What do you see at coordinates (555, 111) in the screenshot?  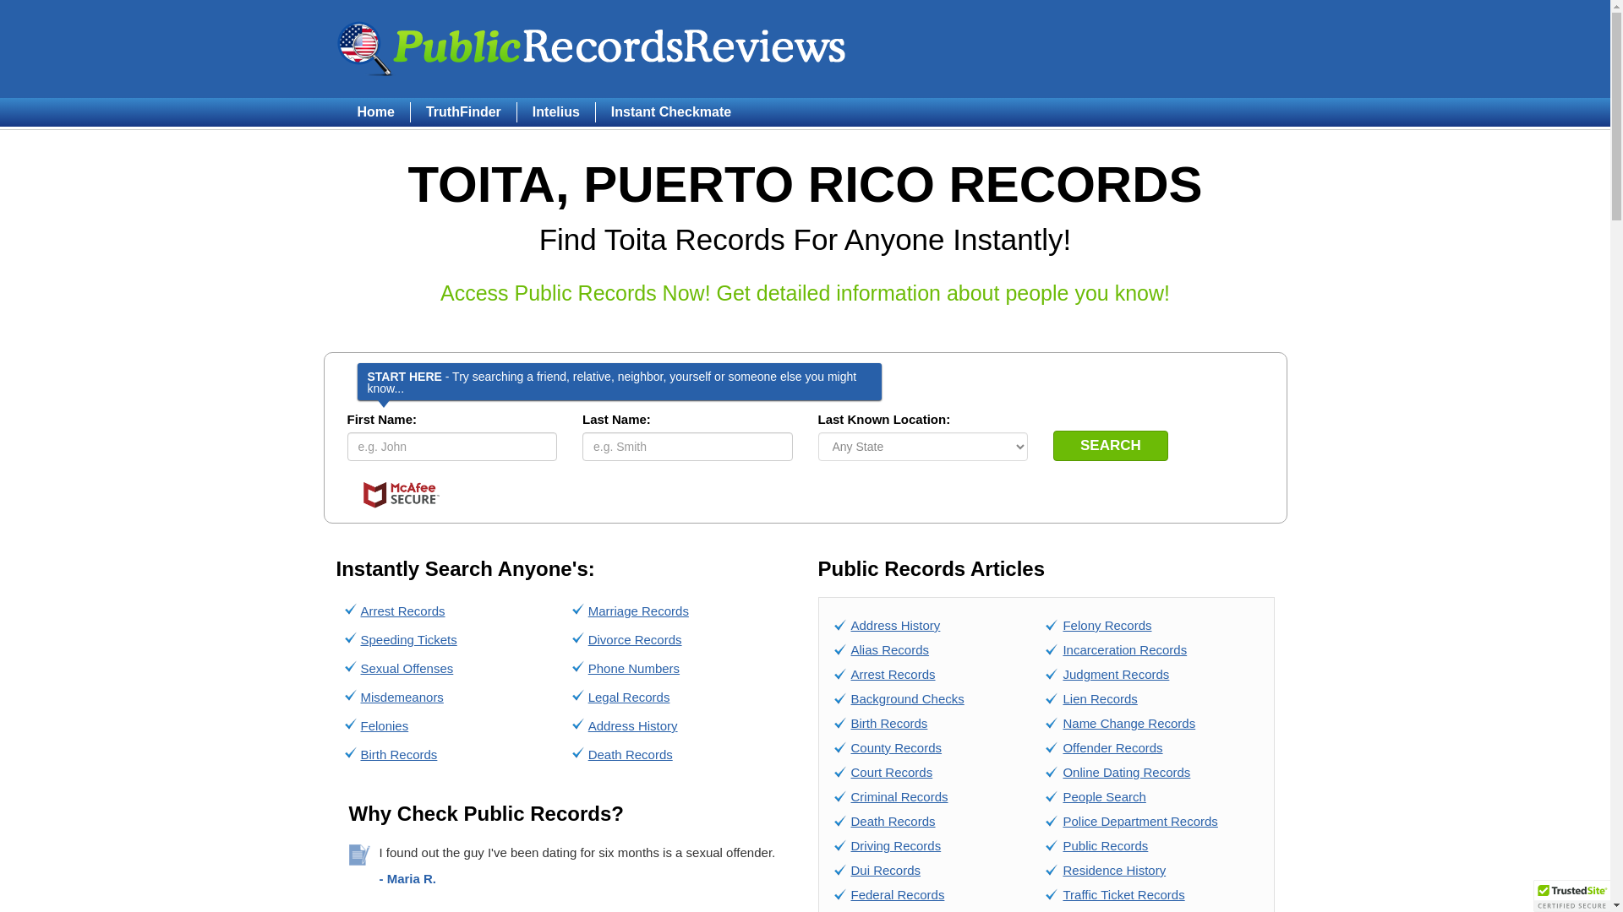 I see `Intelius` at bounding box center [555, 111].